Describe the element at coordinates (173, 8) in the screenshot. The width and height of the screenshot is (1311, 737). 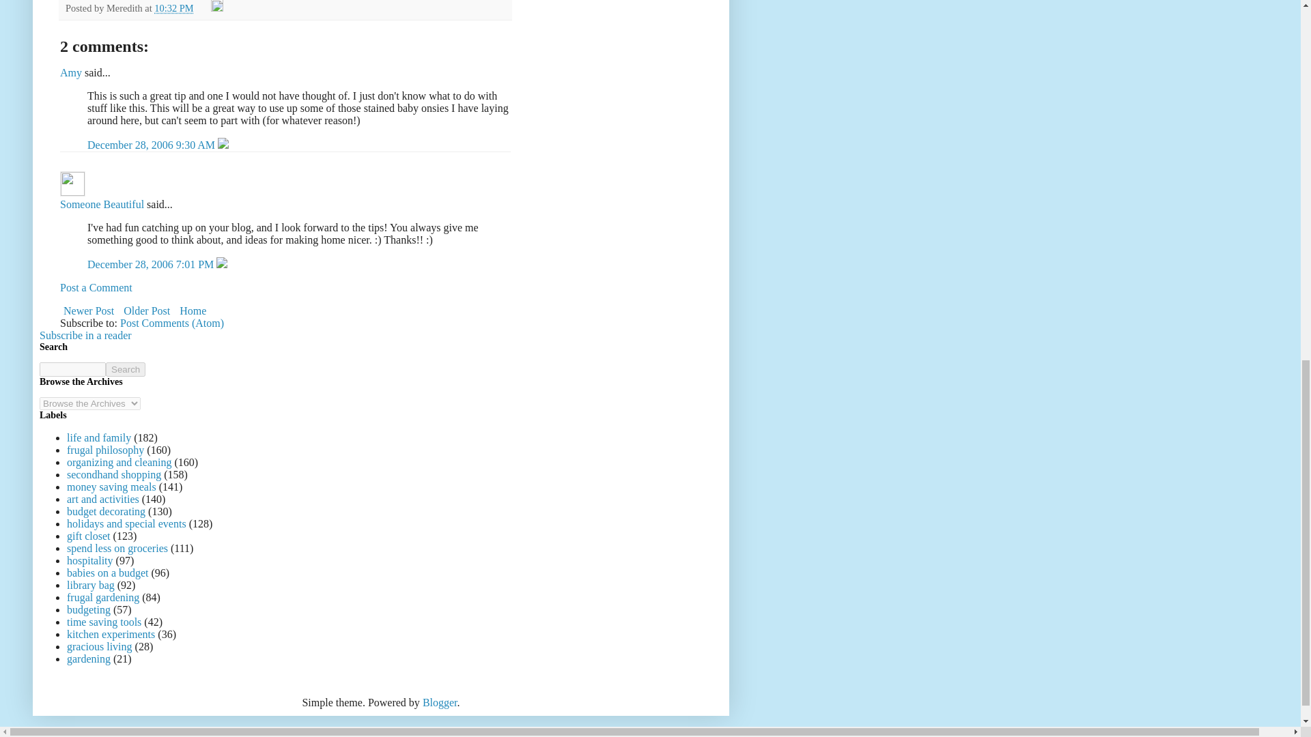
I see `permanent link` at that location.